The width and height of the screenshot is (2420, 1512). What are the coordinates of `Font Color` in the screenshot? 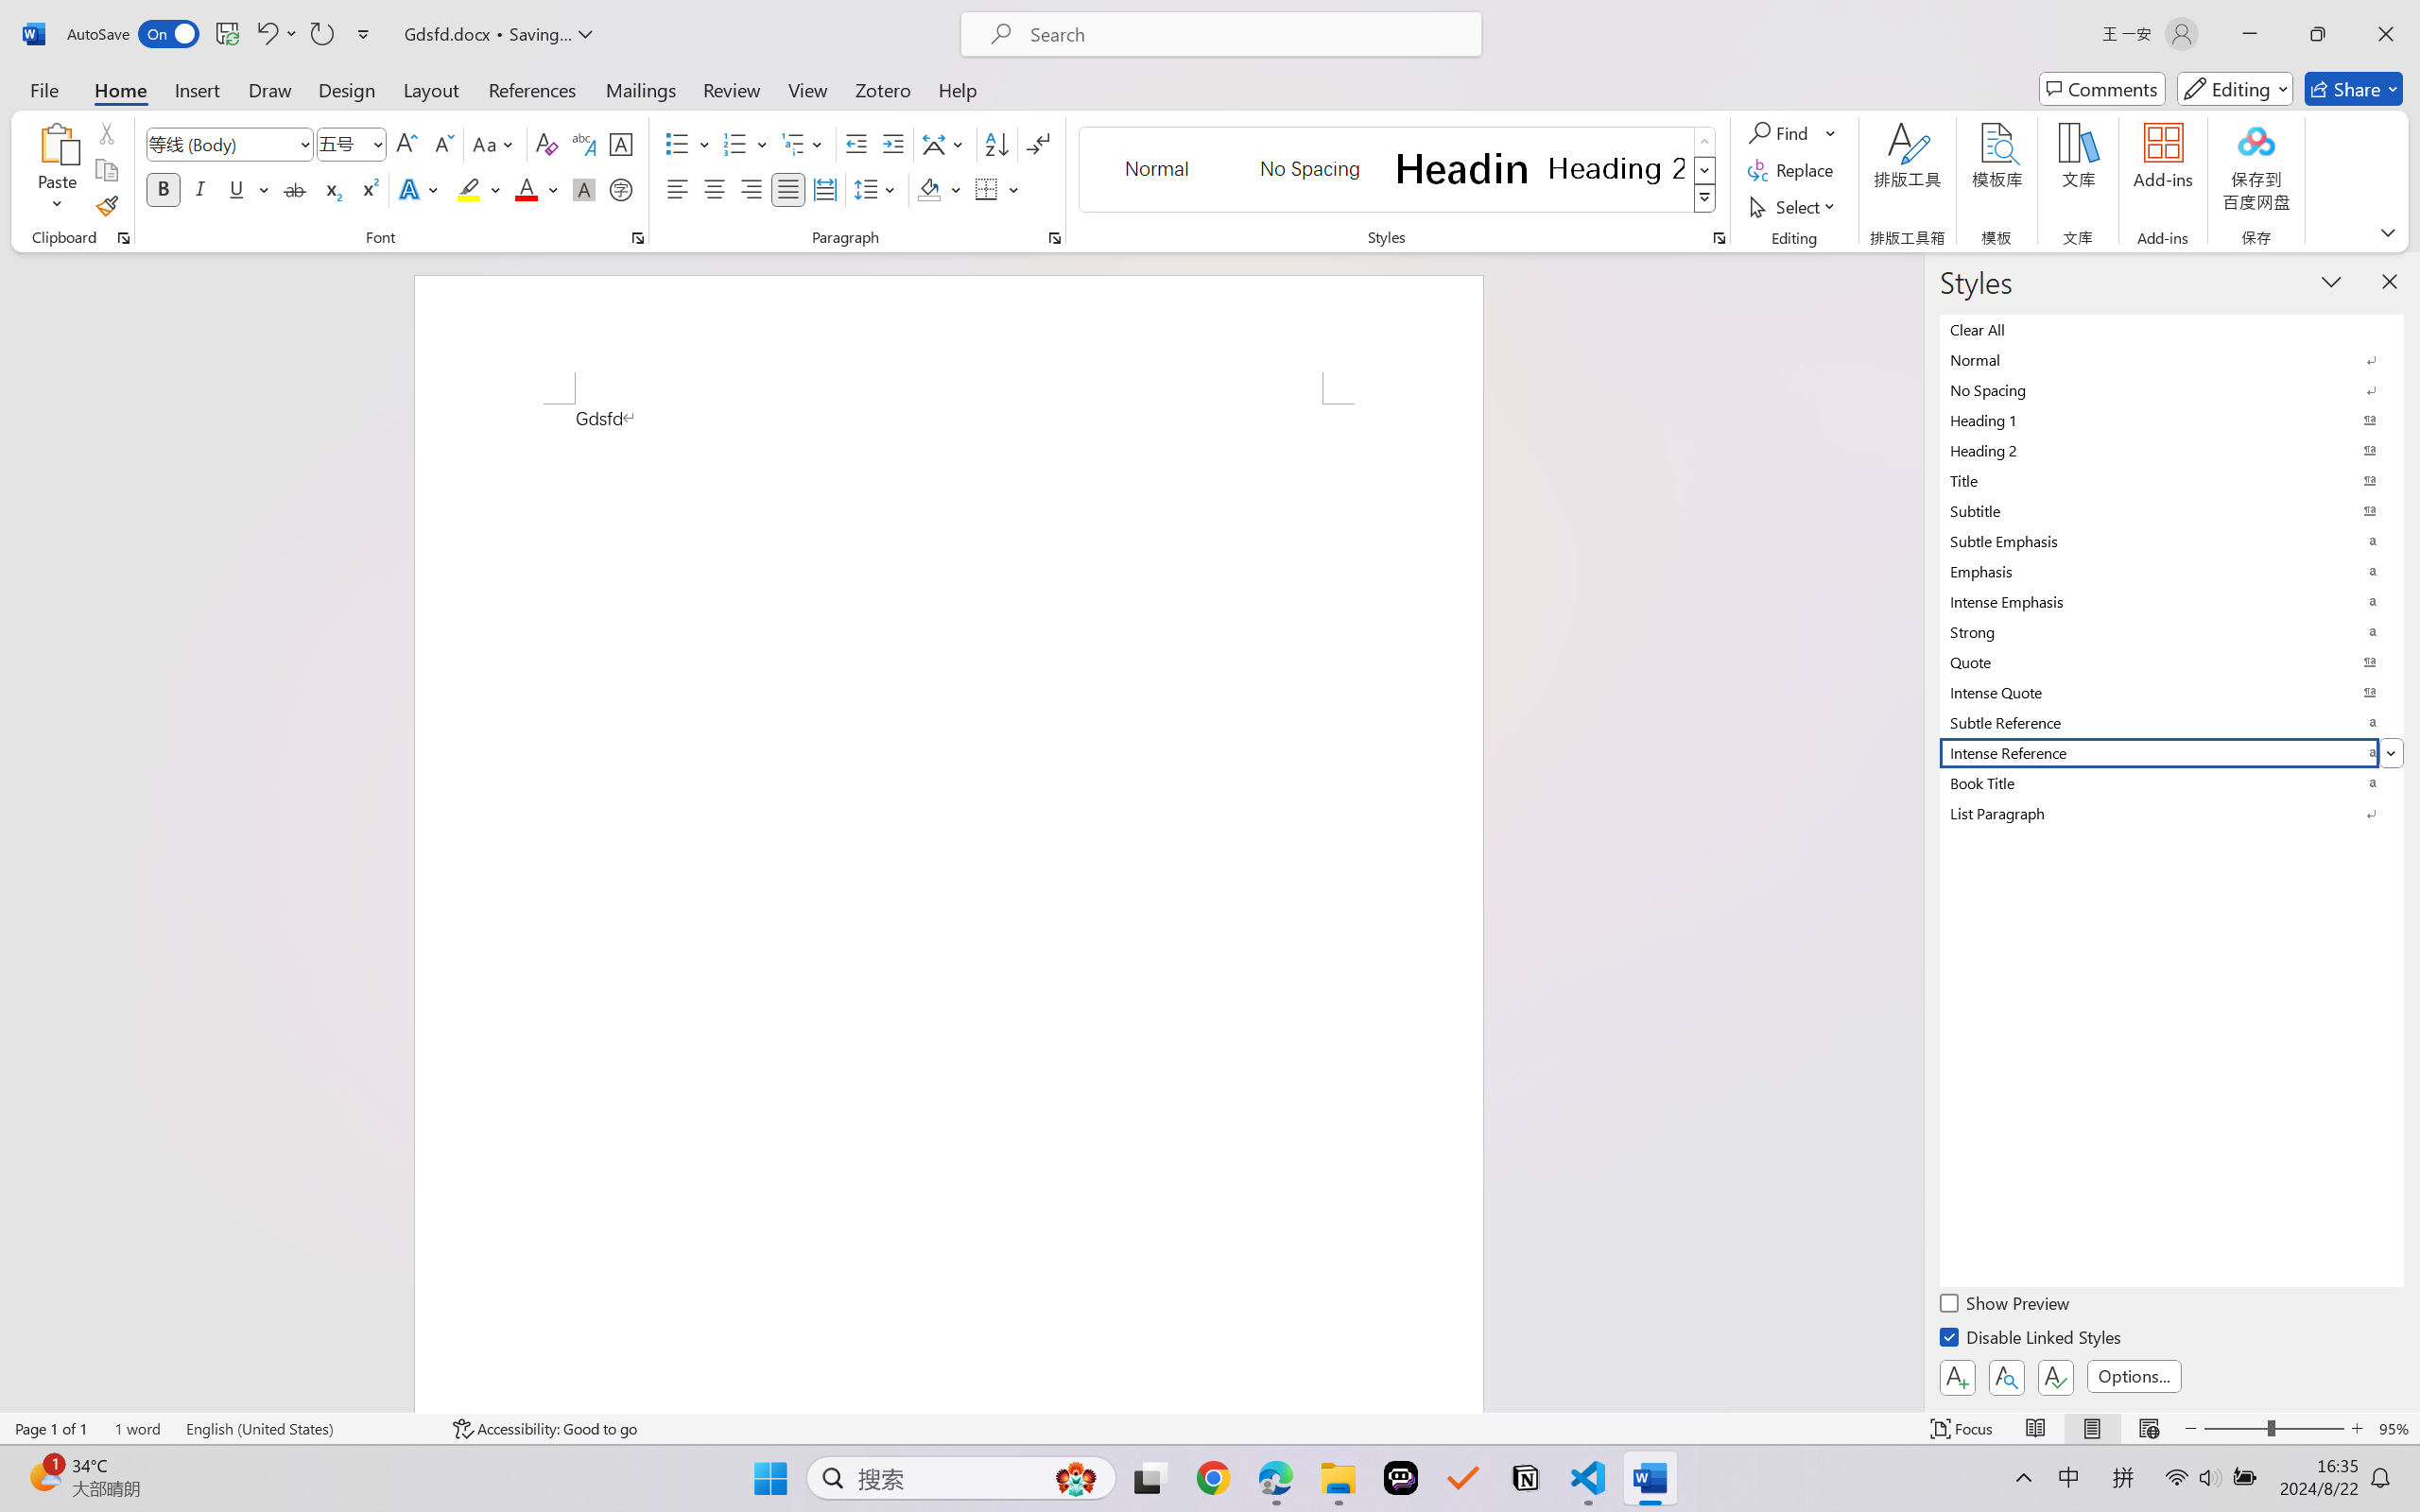 It's located at (537, 189).